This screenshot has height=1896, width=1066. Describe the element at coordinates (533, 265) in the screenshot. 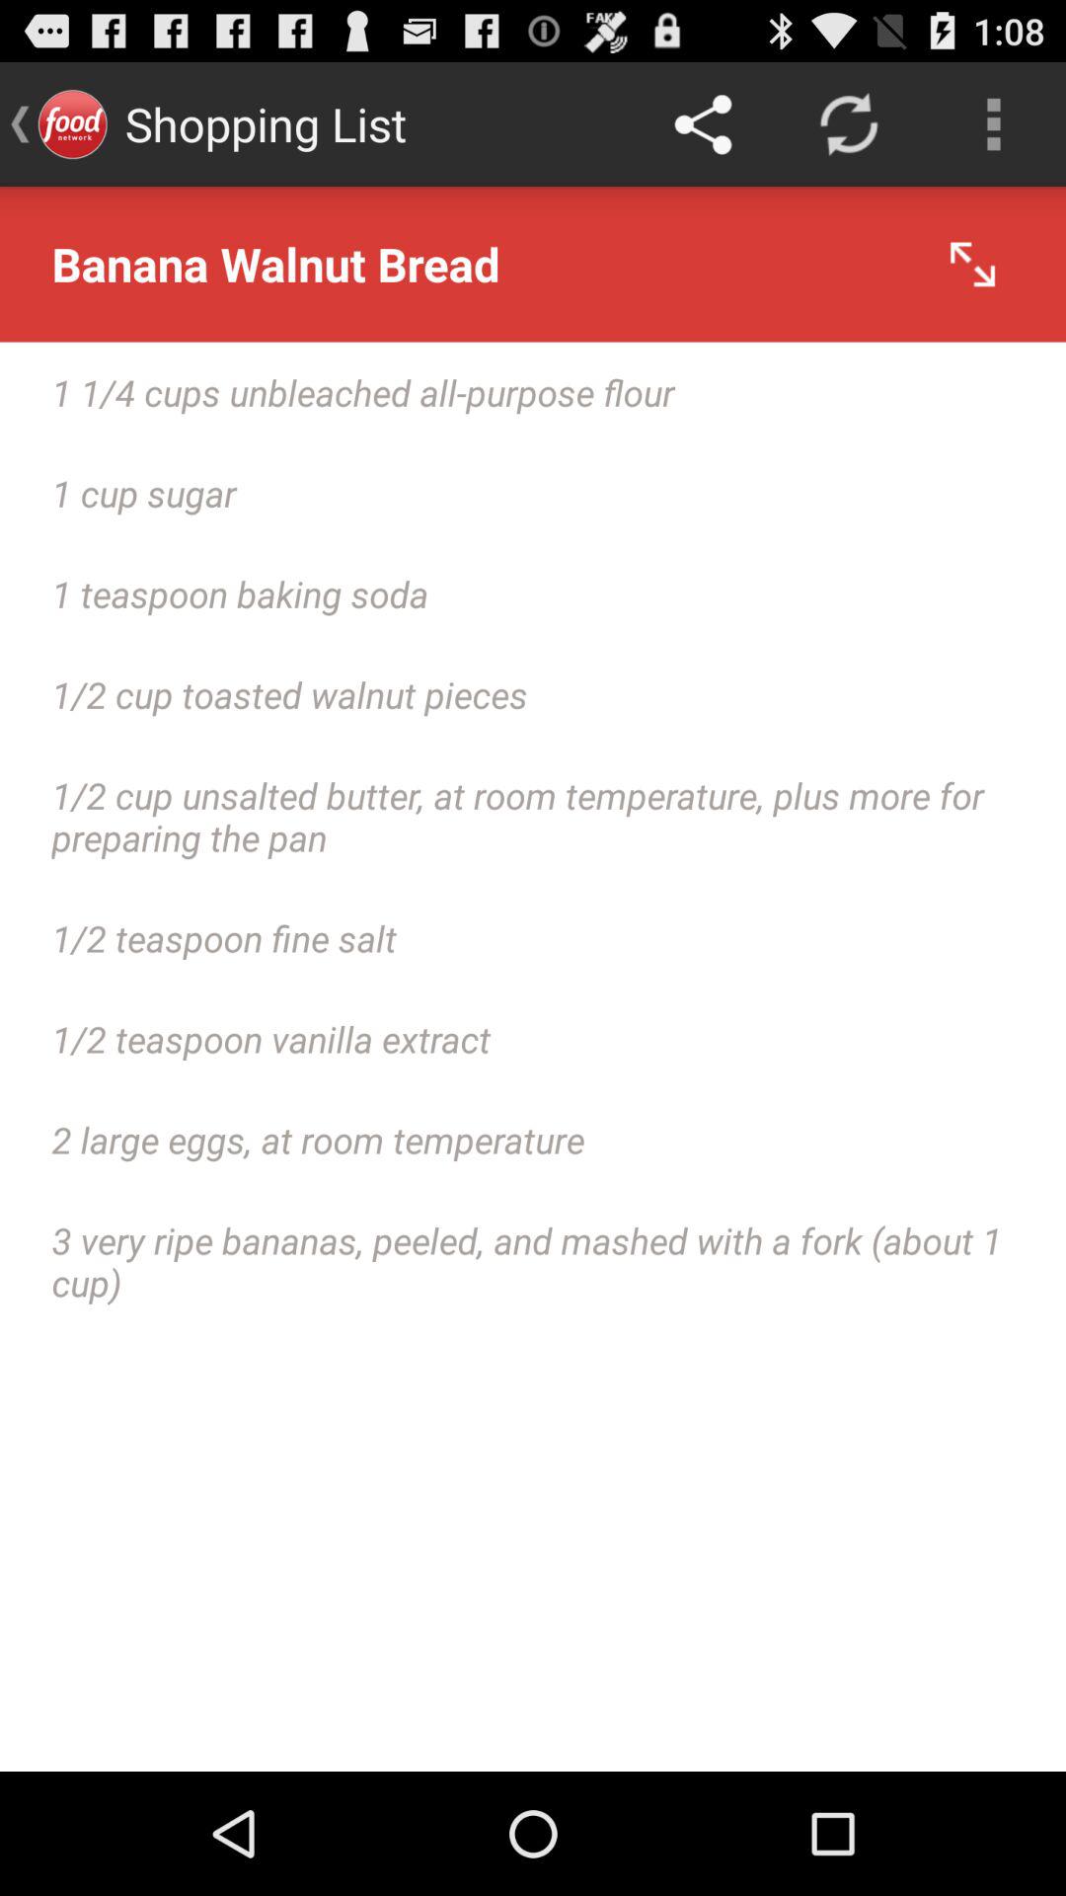

I see `tap icon above the 1 1 4 icon` at that location.